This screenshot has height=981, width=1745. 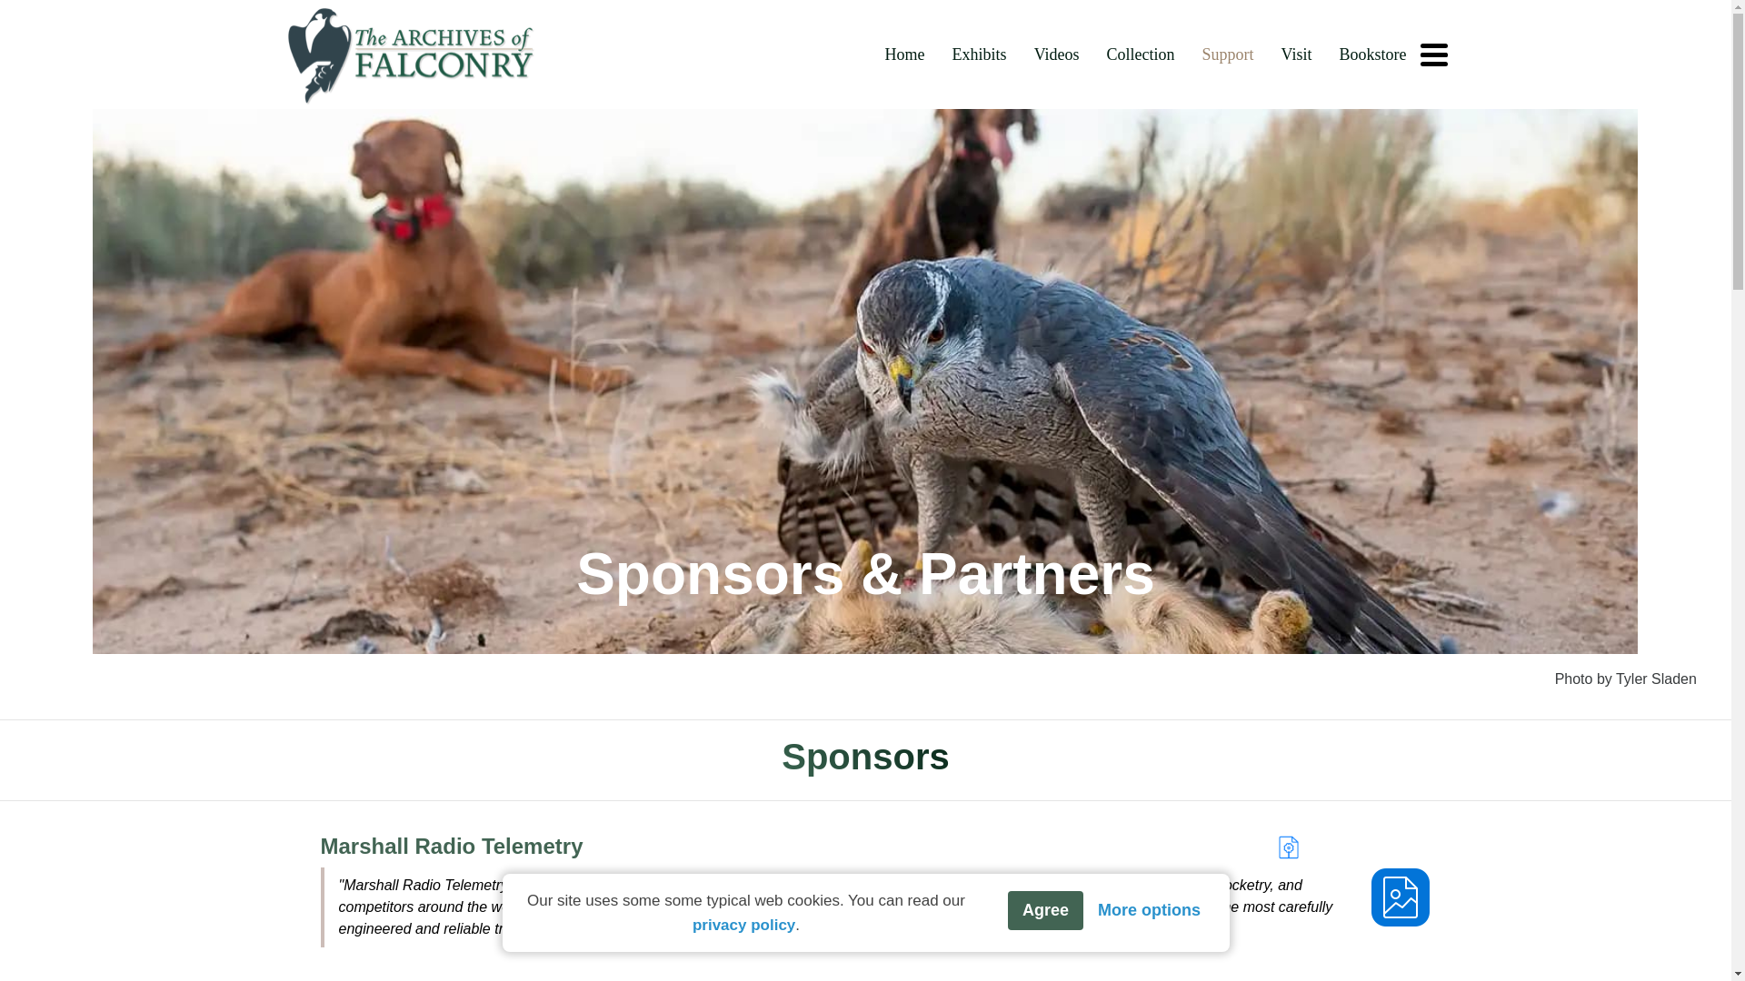 What do you see at coordinates (1149, 910) in the screenshot?
I see `More options` at bounding box center [1149, 910].